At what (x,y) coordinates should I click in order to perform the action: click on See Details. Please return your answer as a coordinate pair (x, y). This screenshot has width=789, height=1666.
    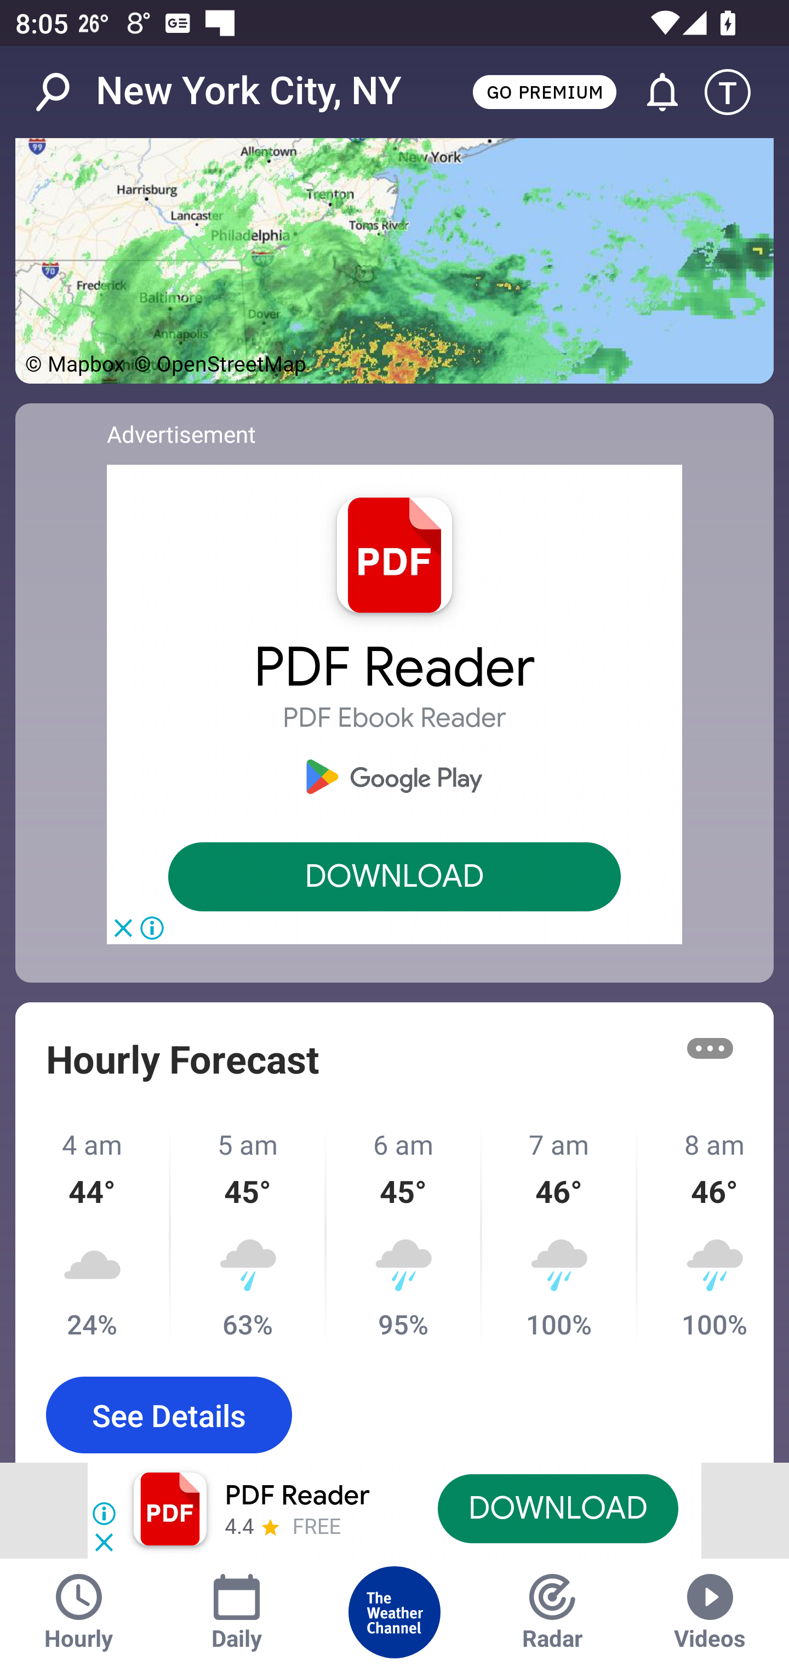
    Looking at the image, I should click on (169, 1414).